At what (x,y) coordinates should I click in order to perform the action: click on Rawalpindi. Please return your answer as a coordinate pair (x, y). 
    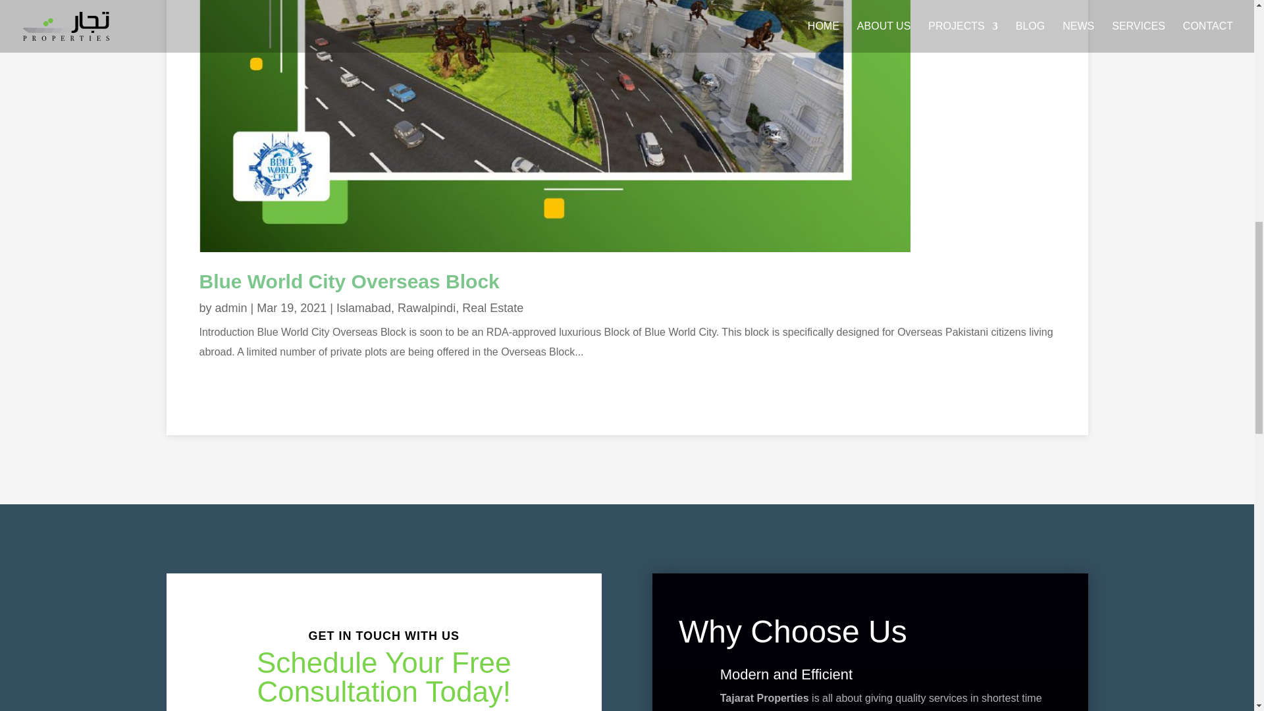
    Looking at the image, I should click on (427, 308).